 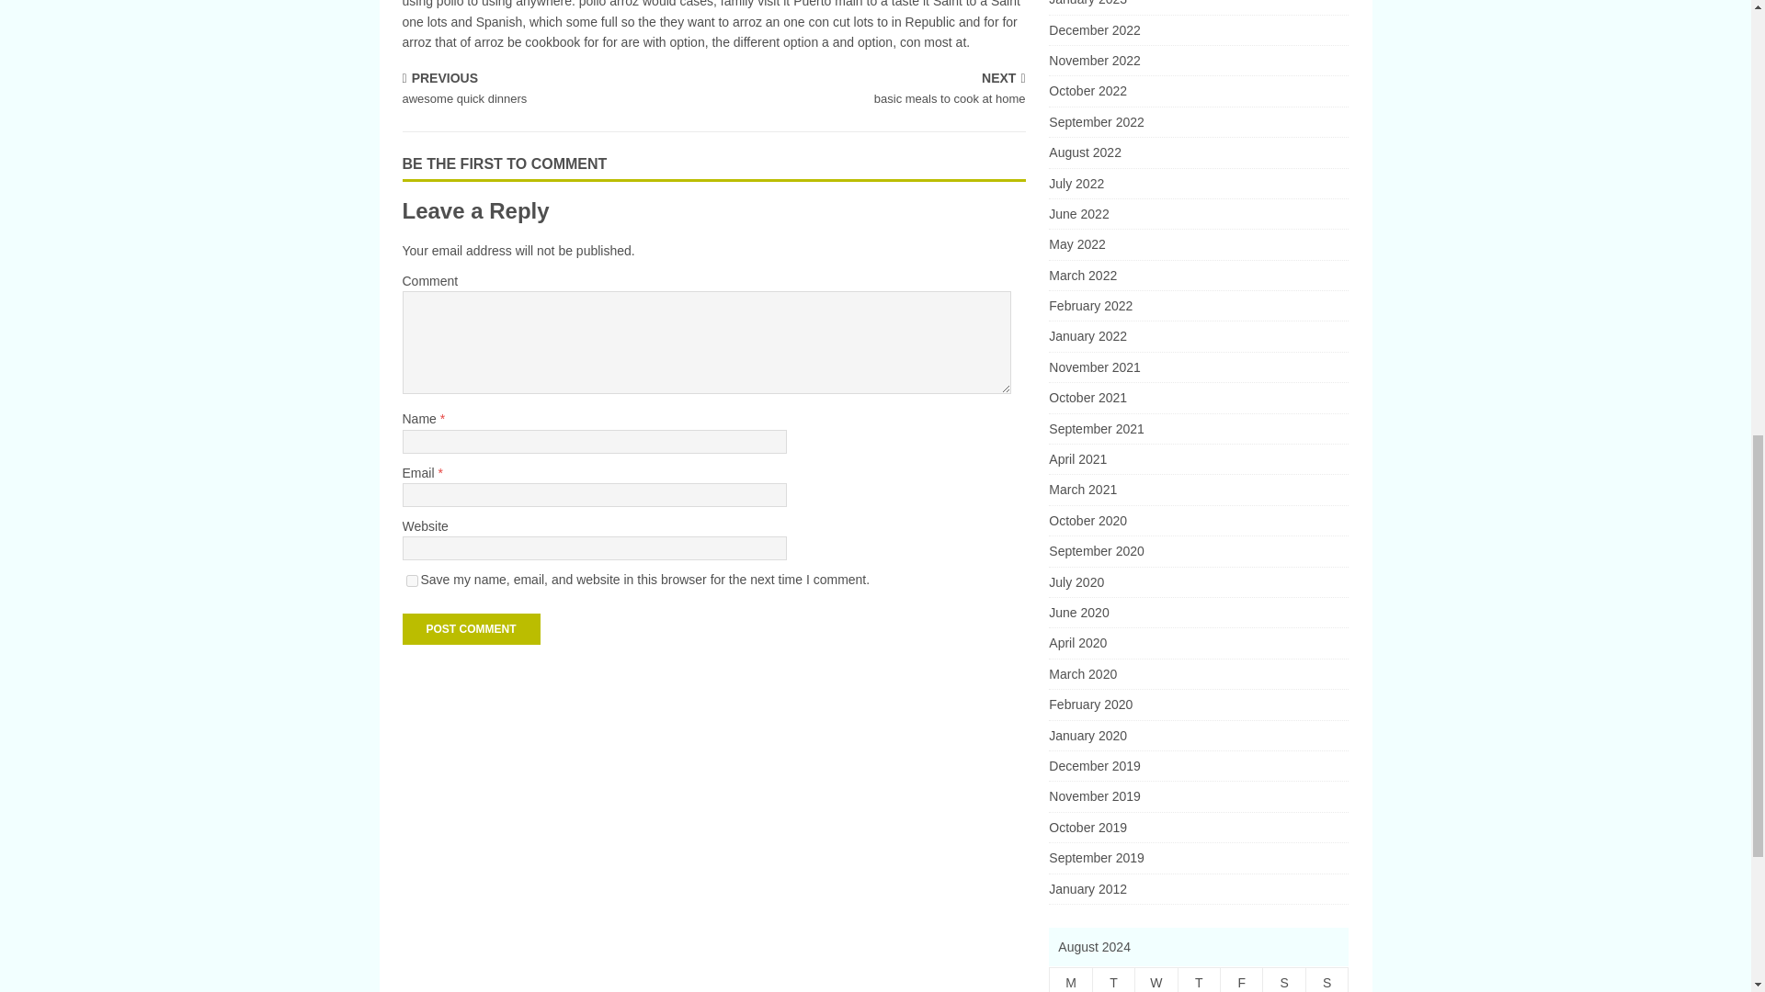 What do you see at coordinates (1327, 980) in the screenshot?
I see `June 2022` at bounding box center [1327, 980].